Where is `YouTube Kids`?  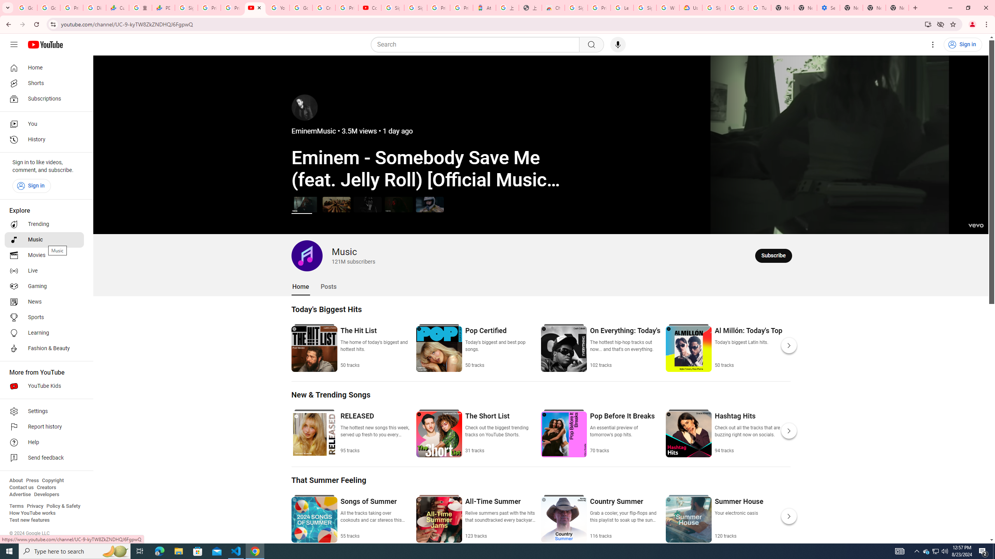
YouTube Kids is located at coordinates (44, 386).